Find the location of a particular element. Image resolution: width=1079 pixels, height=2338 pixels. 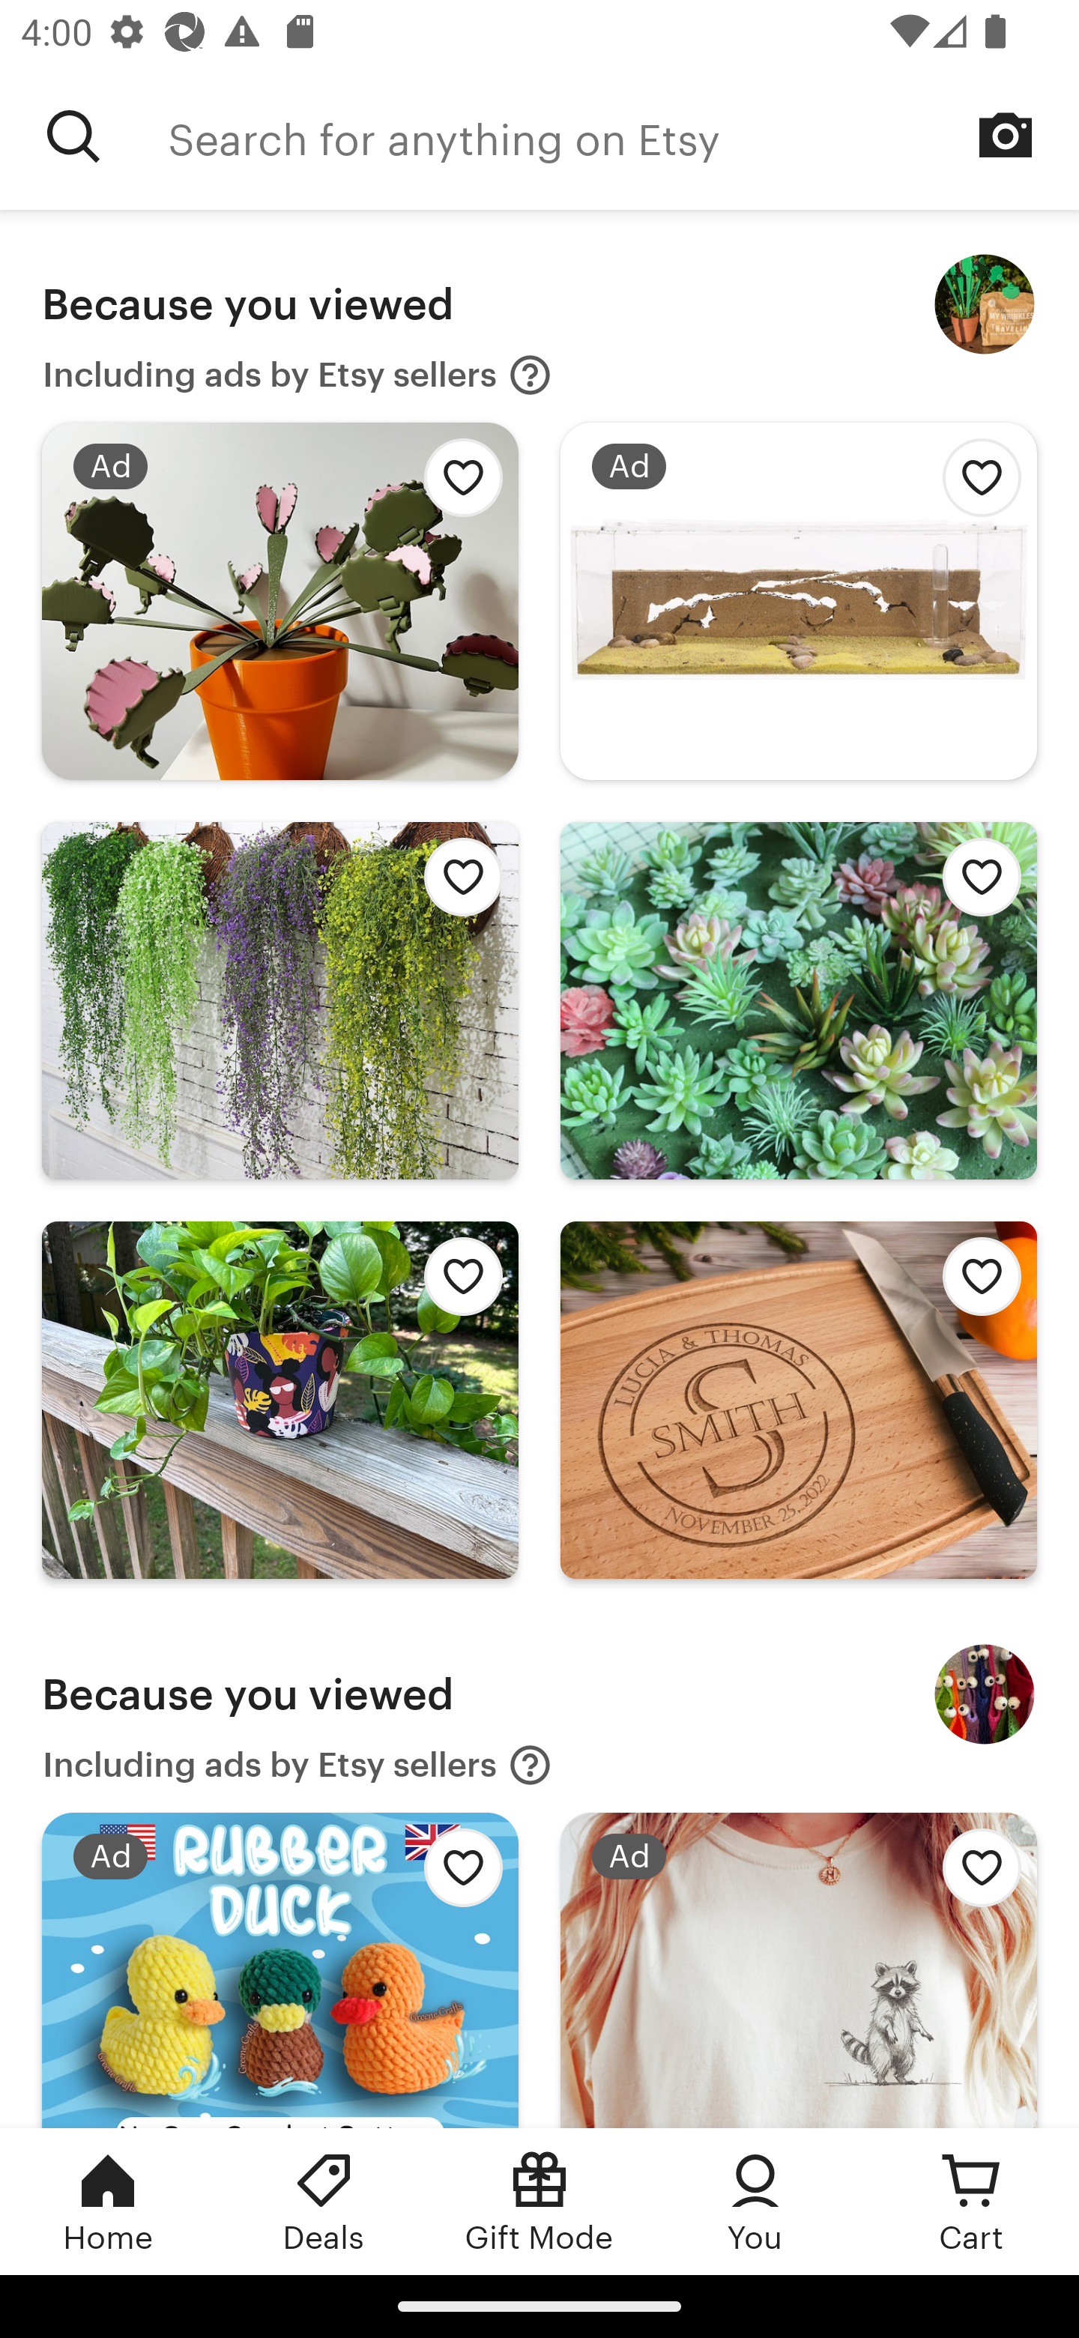

You is located at coordinates (755, 2201).